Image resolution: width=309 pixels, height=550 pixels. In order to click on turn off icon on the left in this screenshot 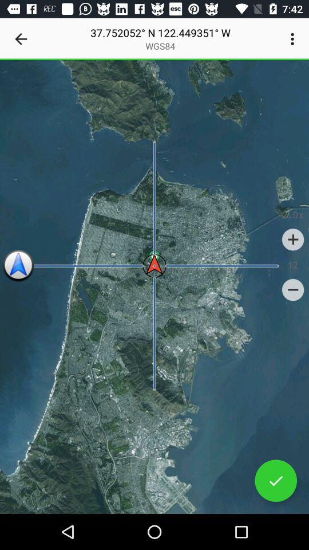, I will do `click(18, 266)`.